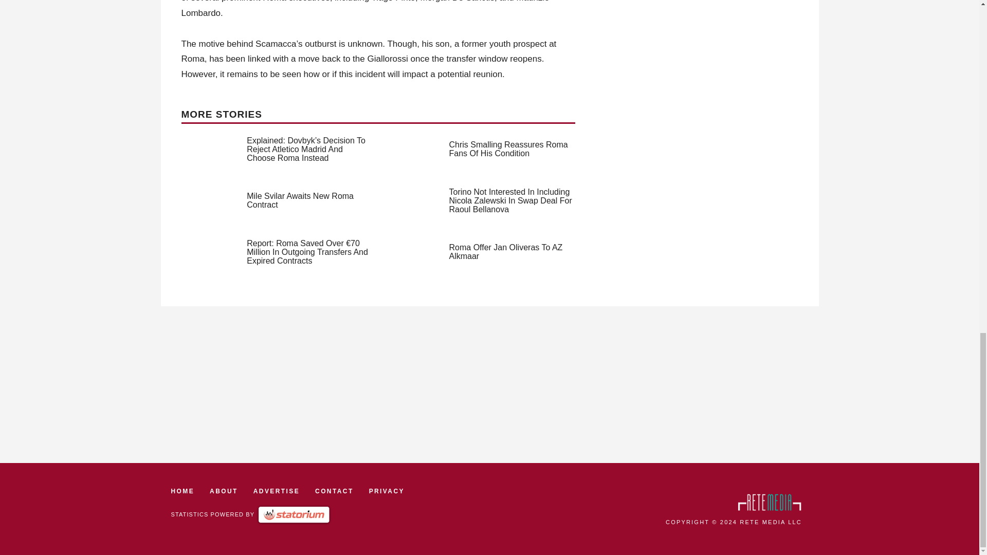 This screenshot has width=987, height=555. Describe the element at coordinates (182, 491) in the screenshot. I see `HOME` at that location.